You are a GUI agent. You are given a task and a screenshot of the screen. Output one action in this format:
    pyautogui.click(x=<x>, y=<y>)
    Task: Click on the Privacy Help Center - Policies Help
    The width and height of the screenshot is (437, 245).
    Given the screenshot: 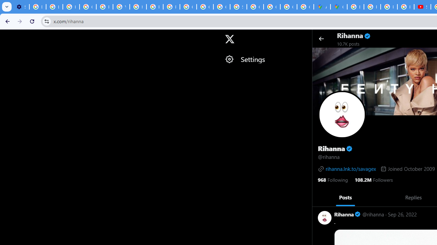 What is the action you would take?
    pyautogui.click(x=372, y=7)
    